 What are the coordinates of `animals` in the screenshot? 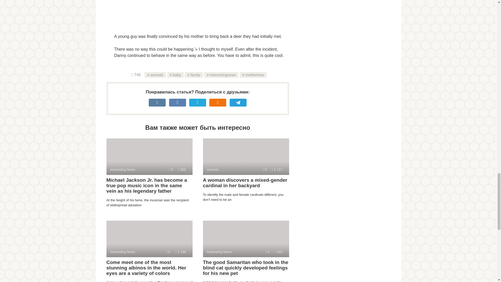 It's located at (149, 239).